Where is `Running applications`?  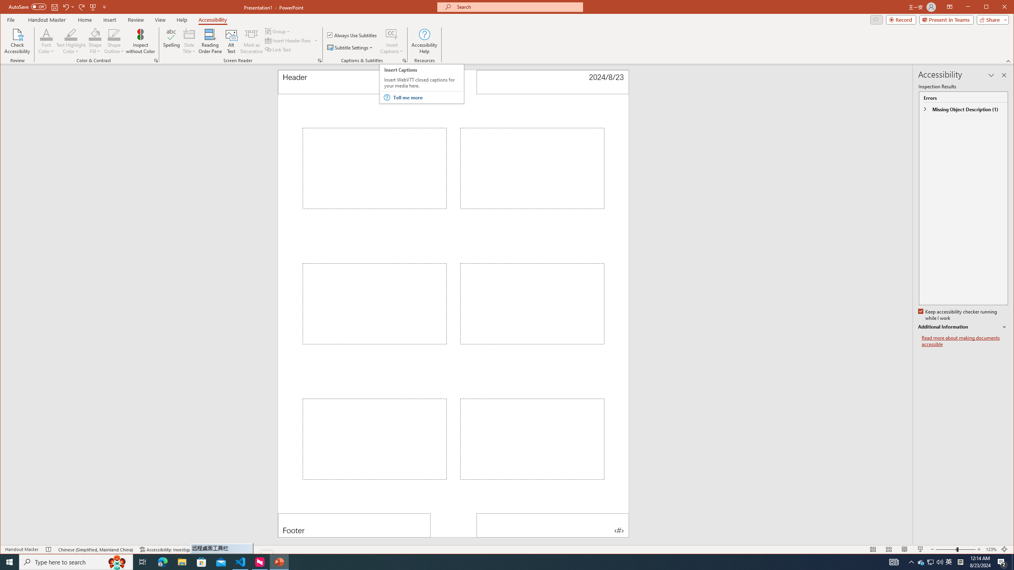
Running applications is located at coordinates (488, 562).